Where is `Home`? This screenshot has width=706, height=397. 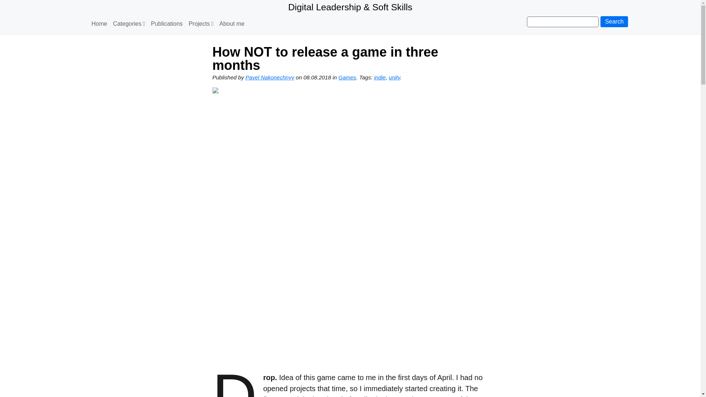
Home is located at coordinates (99, 24).